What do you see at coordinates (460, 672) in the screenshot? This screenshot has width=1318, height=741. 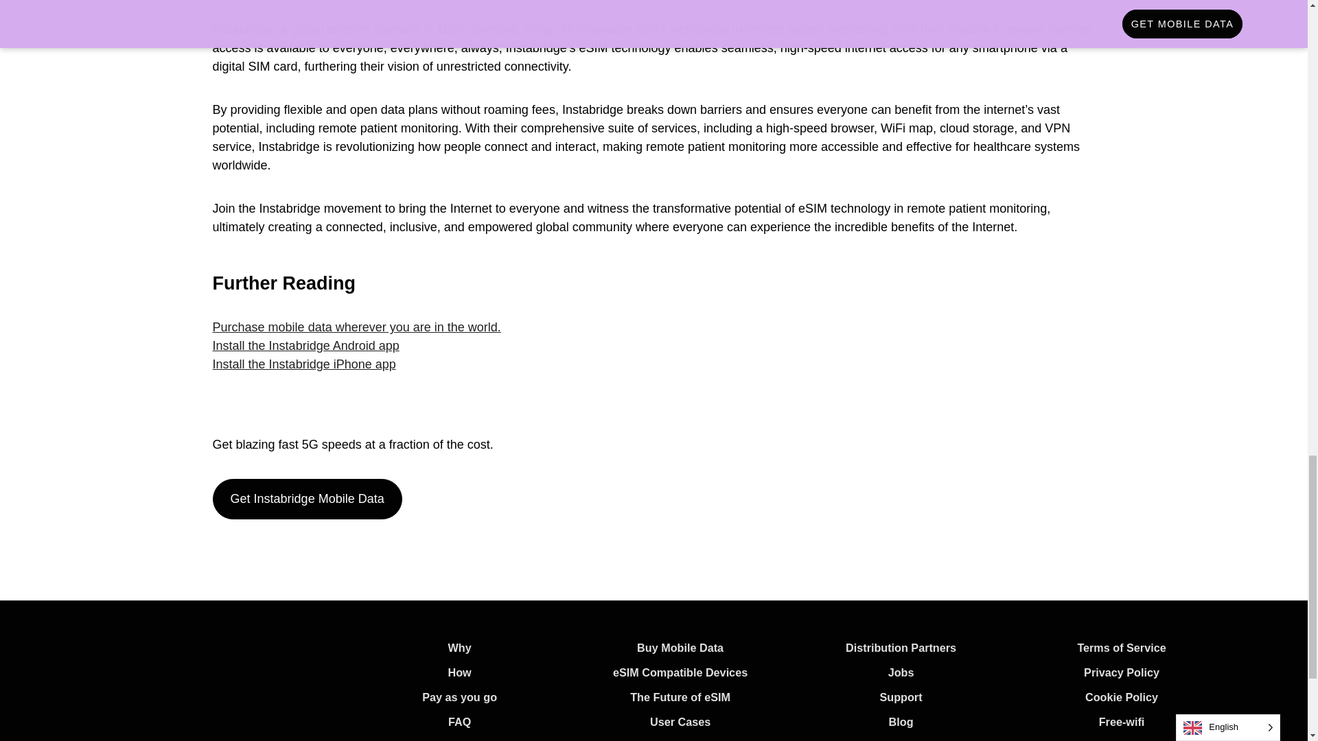 I see `How` at bounding box center [460, 672].